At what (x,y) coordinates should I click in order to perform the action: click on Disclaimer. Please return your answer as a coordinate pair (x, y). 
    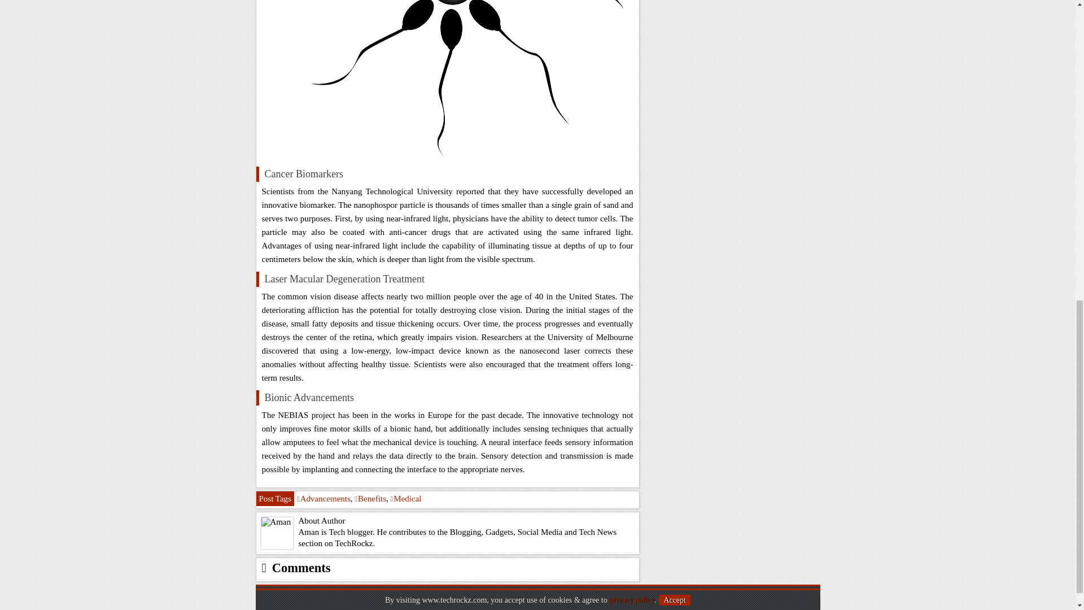
    Looking at the image, I should click on (464, 595).